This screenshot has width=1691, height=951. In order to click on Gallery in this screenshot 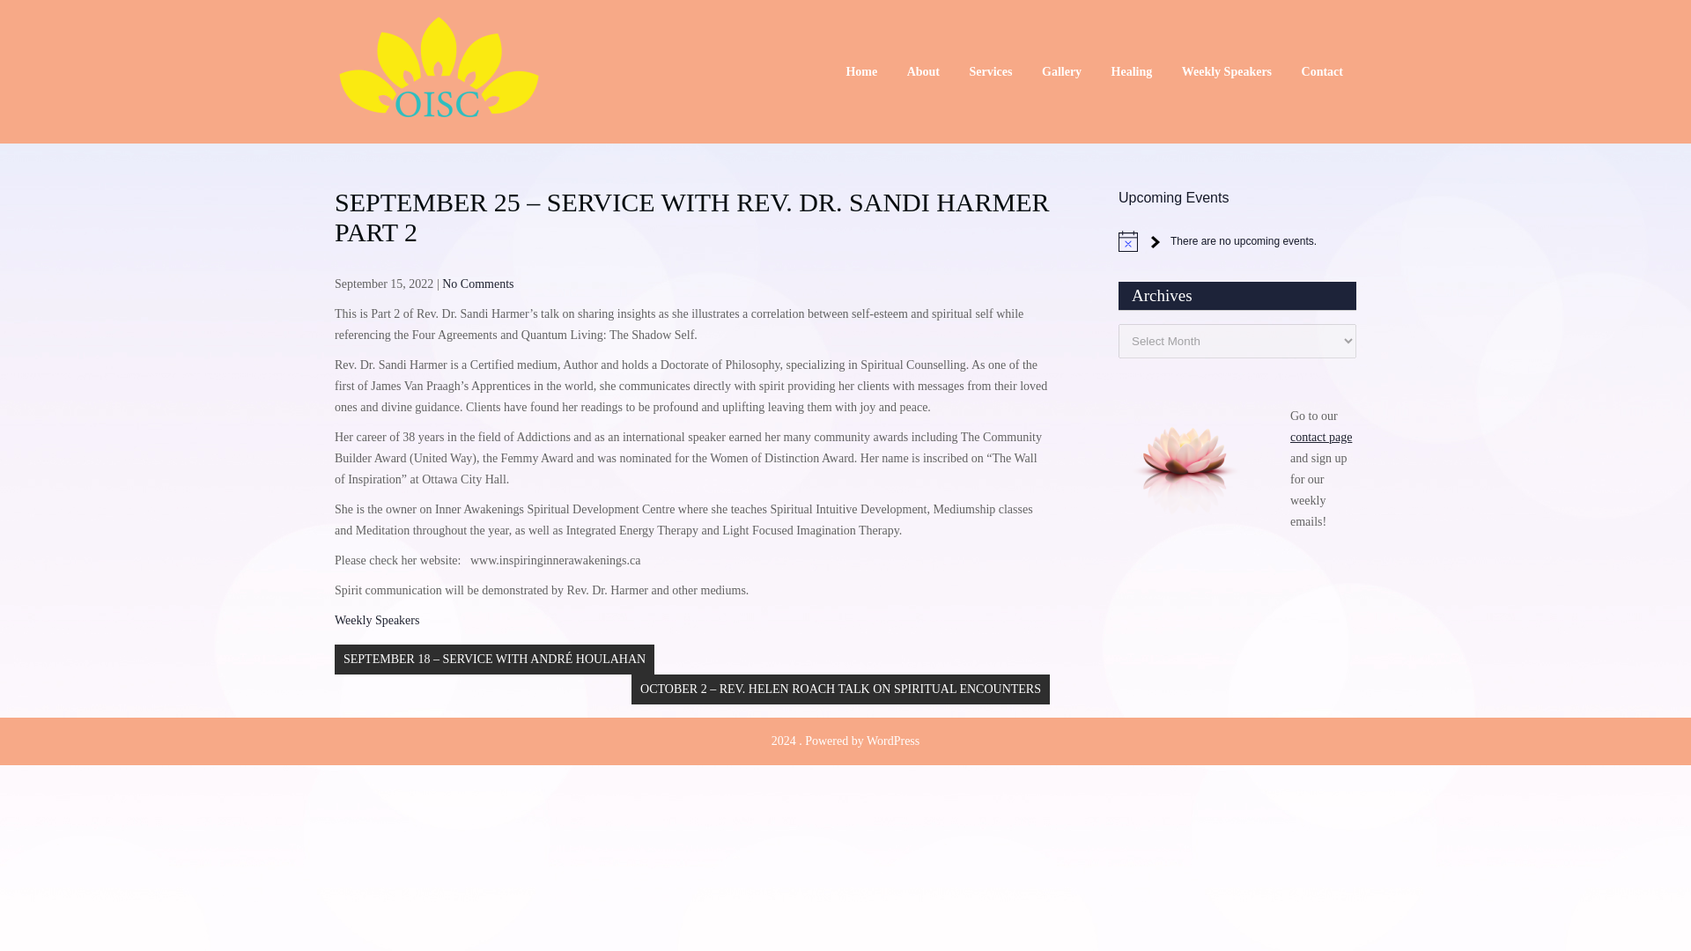, I will do `click(1060, 71)`.